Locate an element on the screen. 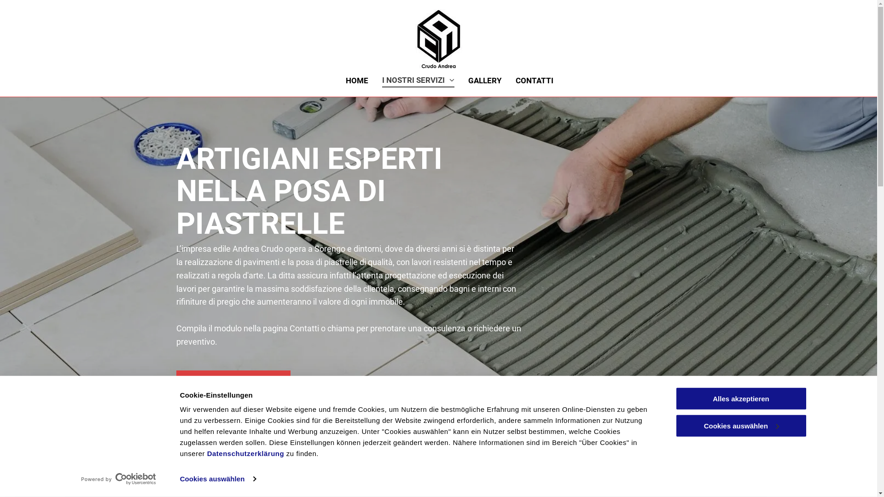 This screenshot has width=884, height=497. RICHIEDI UN PREVENTIVO is located at coordinates (233, 383).